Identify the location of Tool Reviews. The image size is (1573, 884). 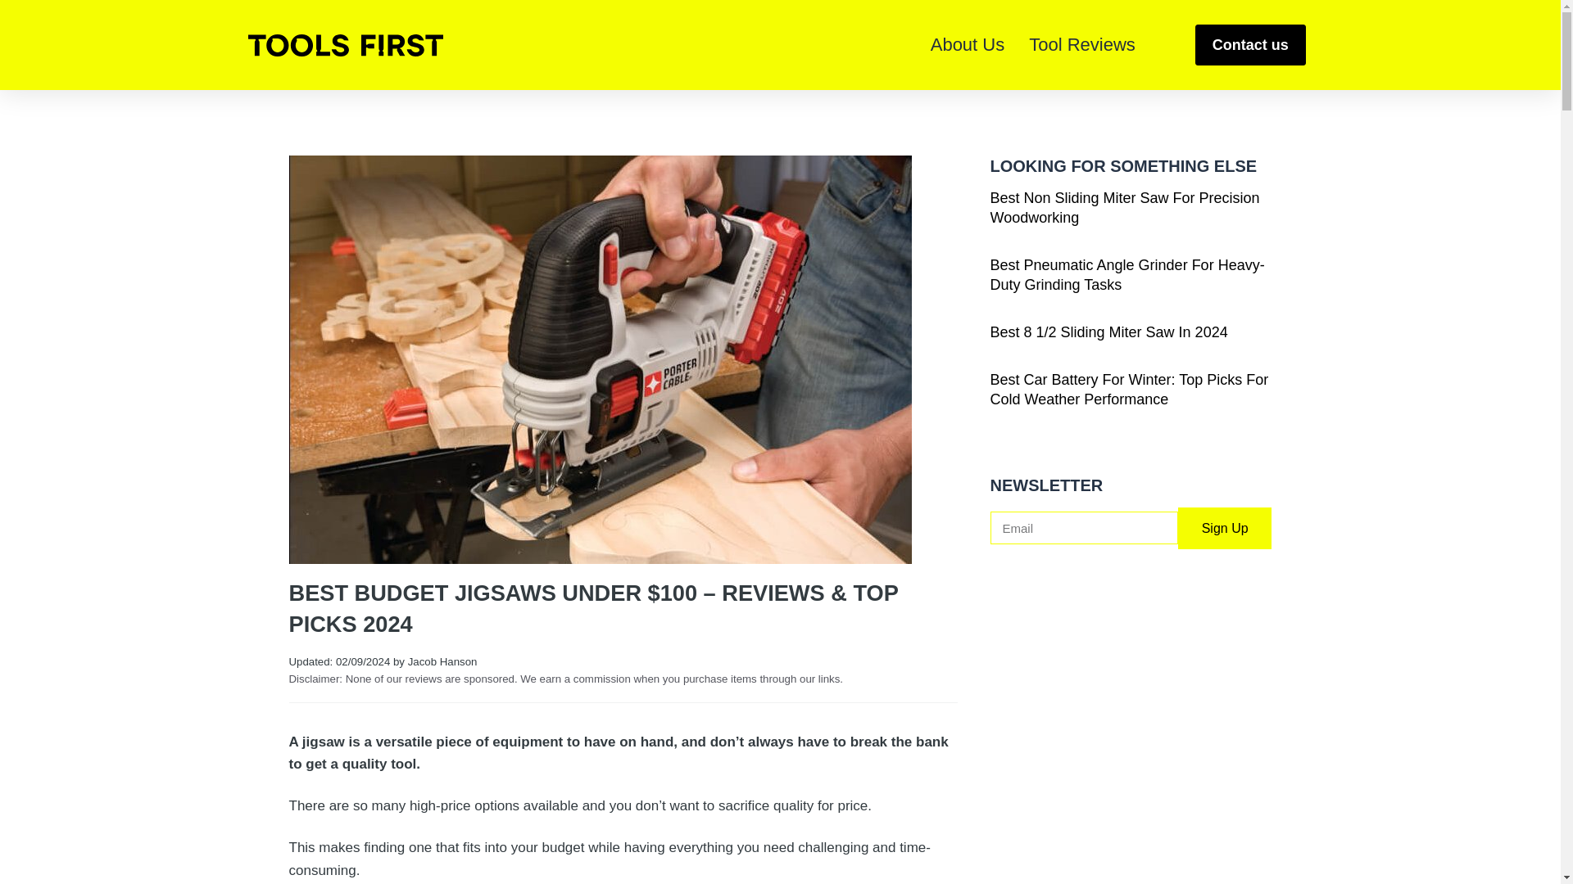
(1081, 44).